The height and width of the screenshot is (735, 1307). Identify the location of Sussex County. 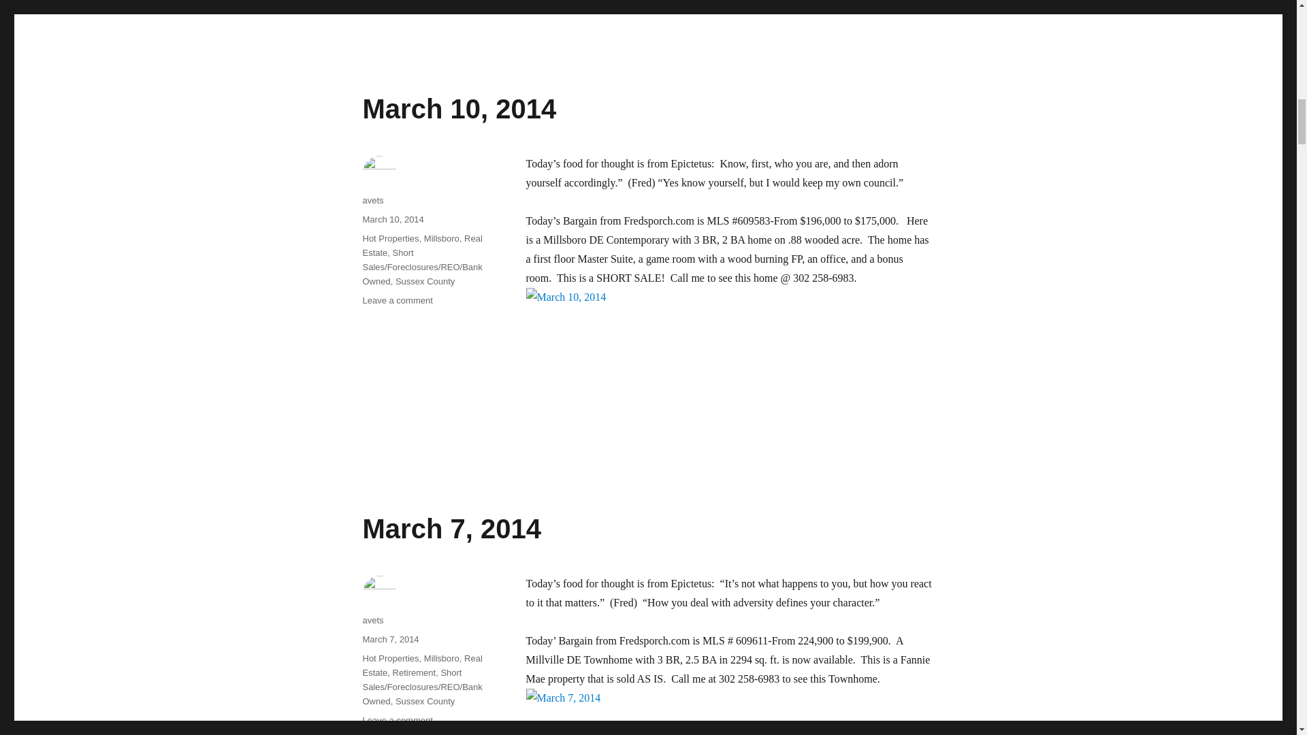
(422, 246).